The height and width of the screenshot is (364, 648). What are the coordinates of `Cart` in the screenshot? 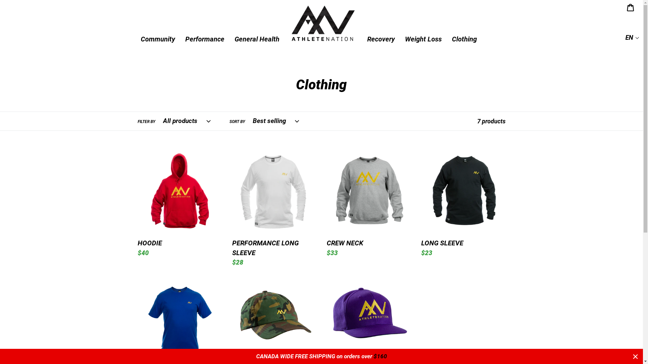 It's located at (631, 7).